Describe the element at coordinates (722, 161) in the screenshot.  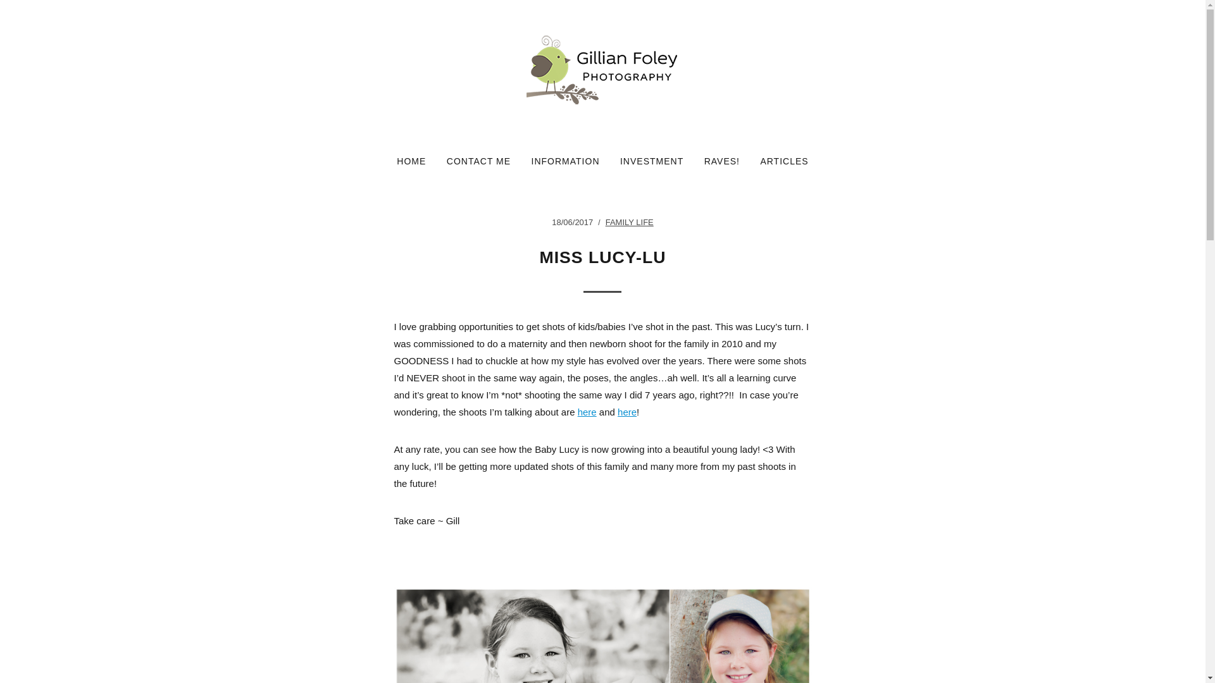
I see `RAVES!` at that location.